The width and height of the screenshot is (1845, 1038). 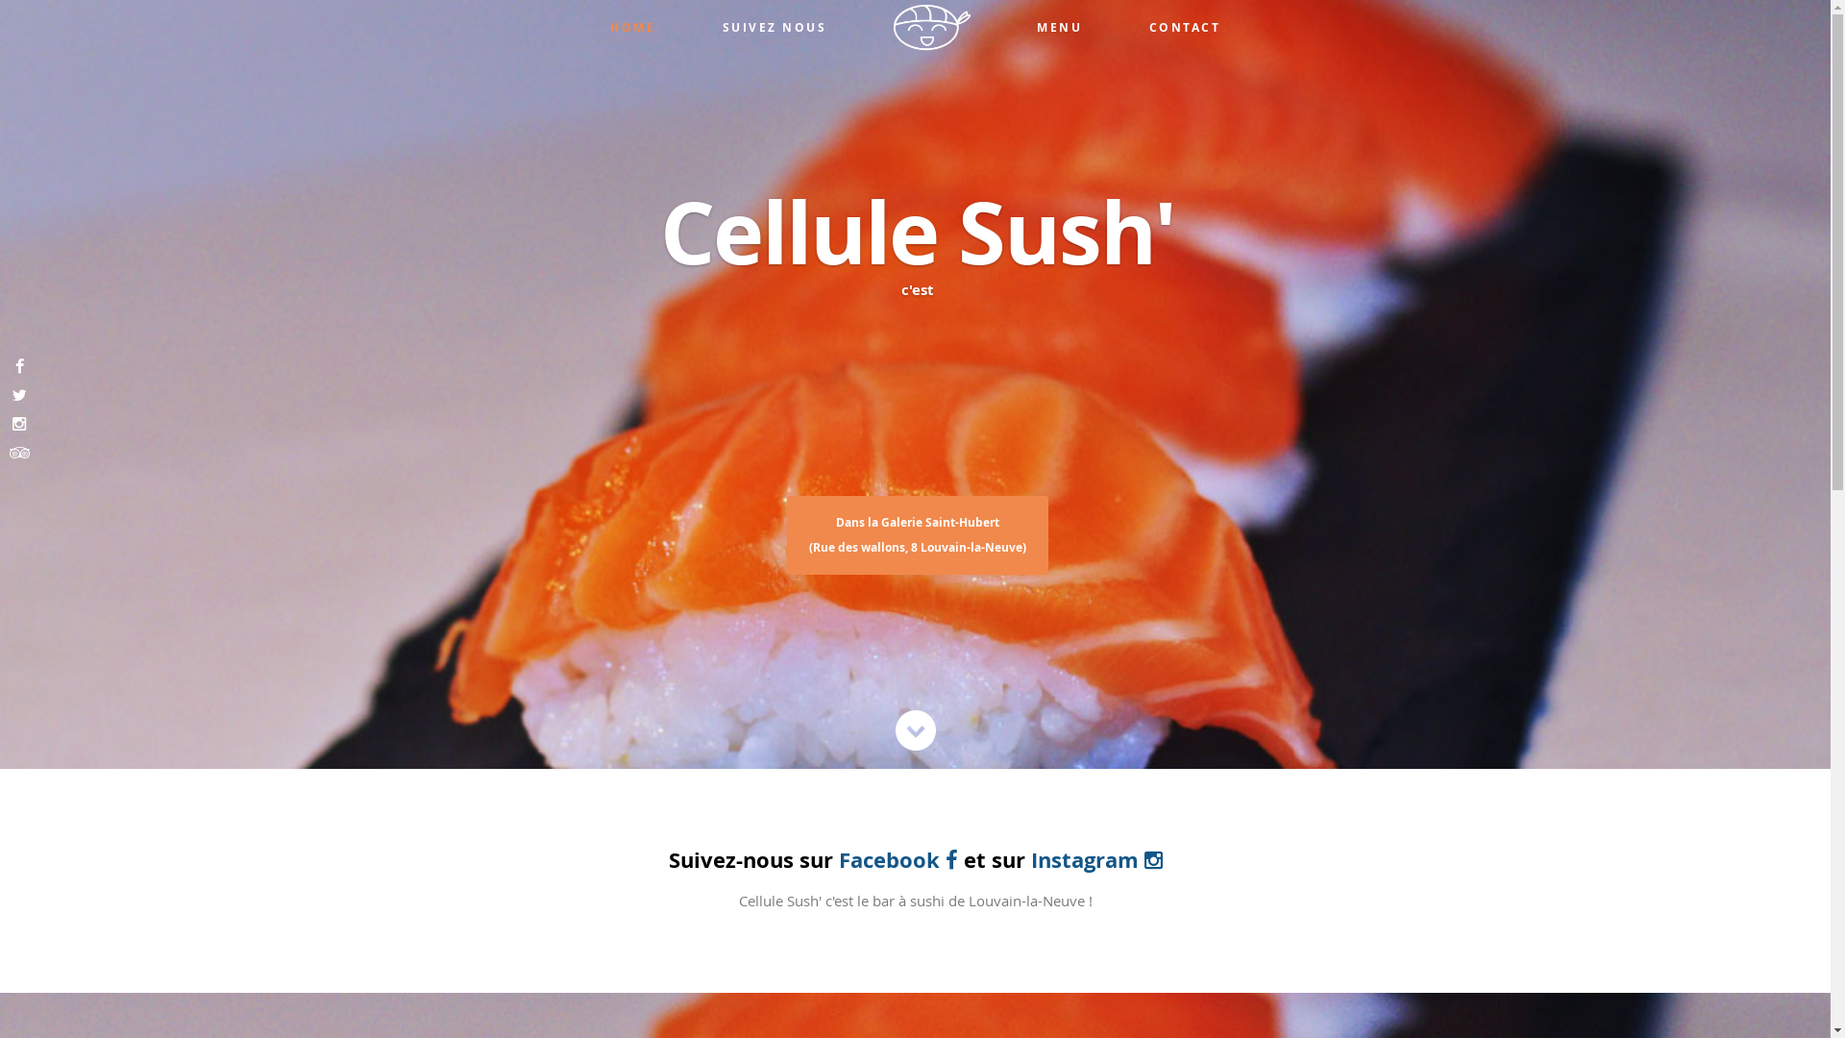 I want to click on Facebook , so click(x=898, y=859).